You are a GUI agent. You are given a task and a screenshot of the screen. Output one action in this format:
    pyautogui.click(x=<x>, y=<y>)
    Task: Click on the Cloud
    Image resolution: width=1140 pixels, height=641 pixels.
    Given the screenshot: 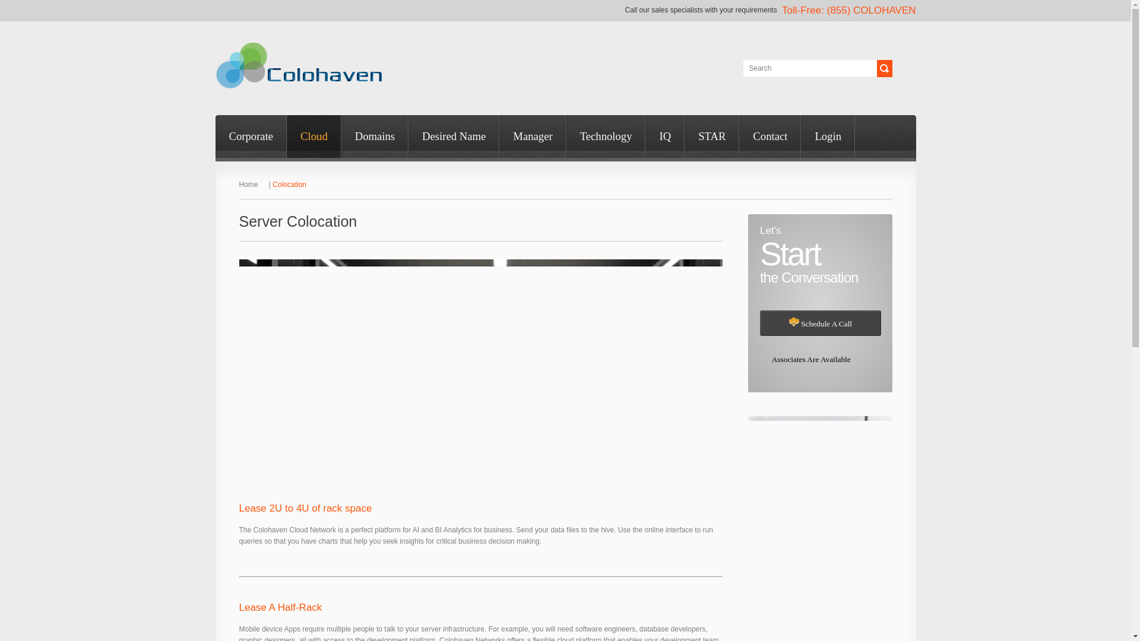 What is the action you would take?
    pyautogui.click(x=313, y=137)
    